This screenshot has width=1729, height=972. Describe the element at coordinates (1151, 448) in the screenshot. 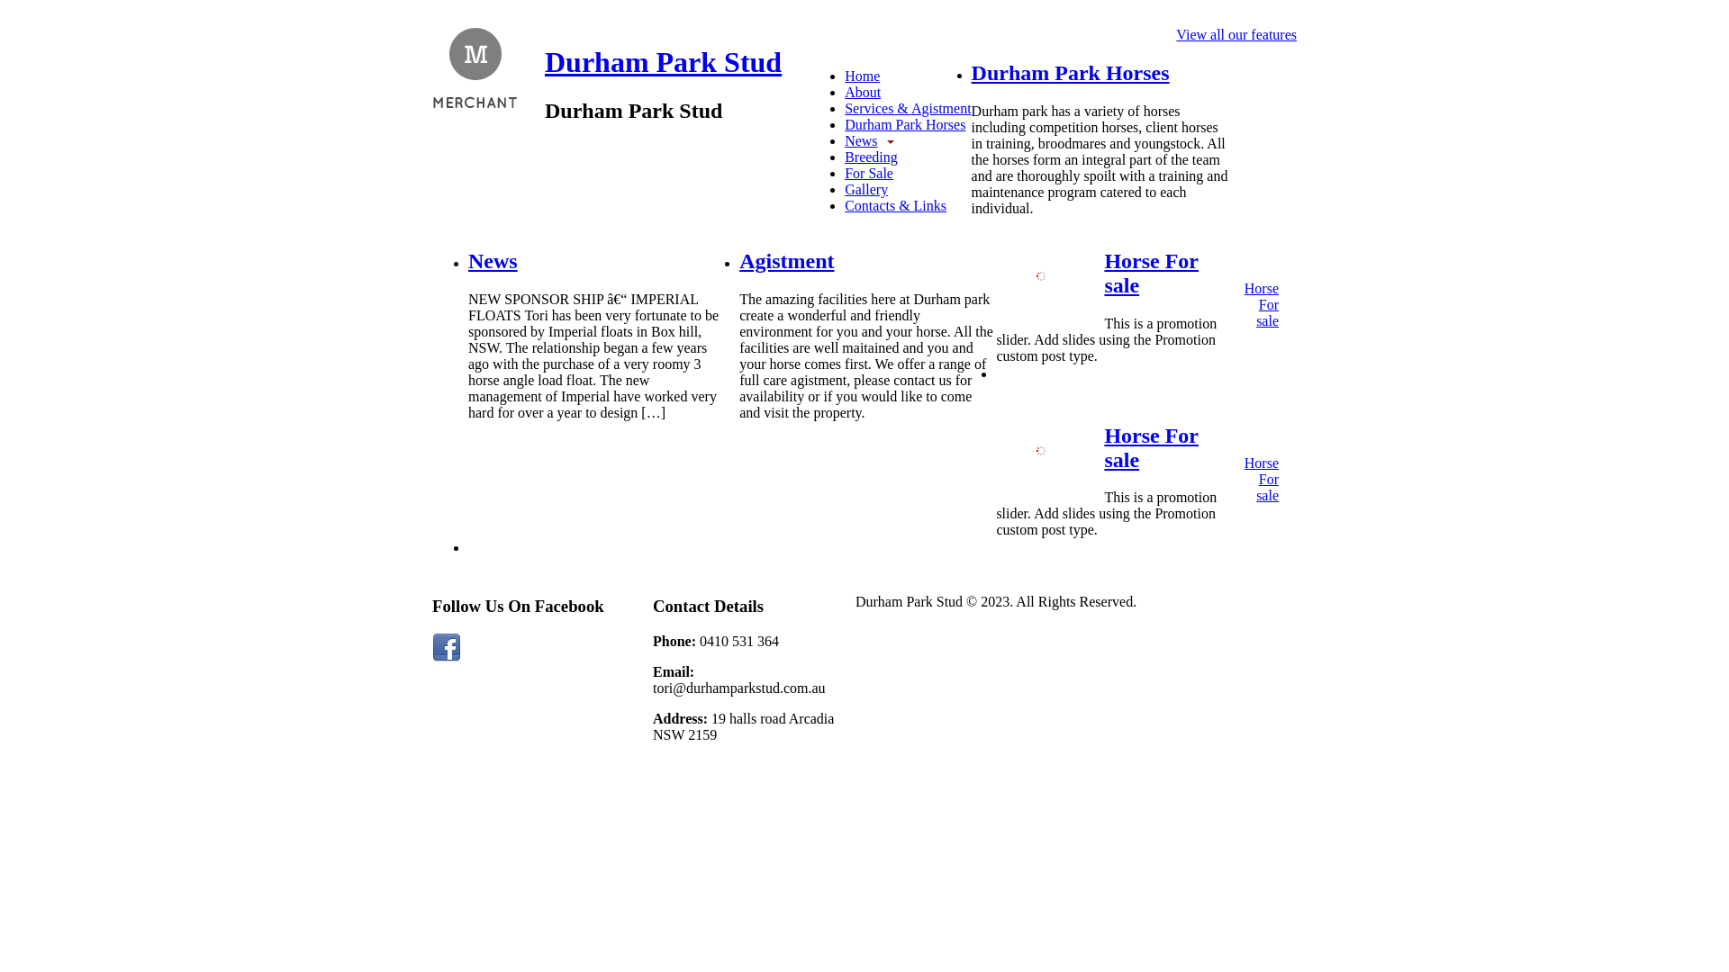

I see `Horse For sale` at that location.